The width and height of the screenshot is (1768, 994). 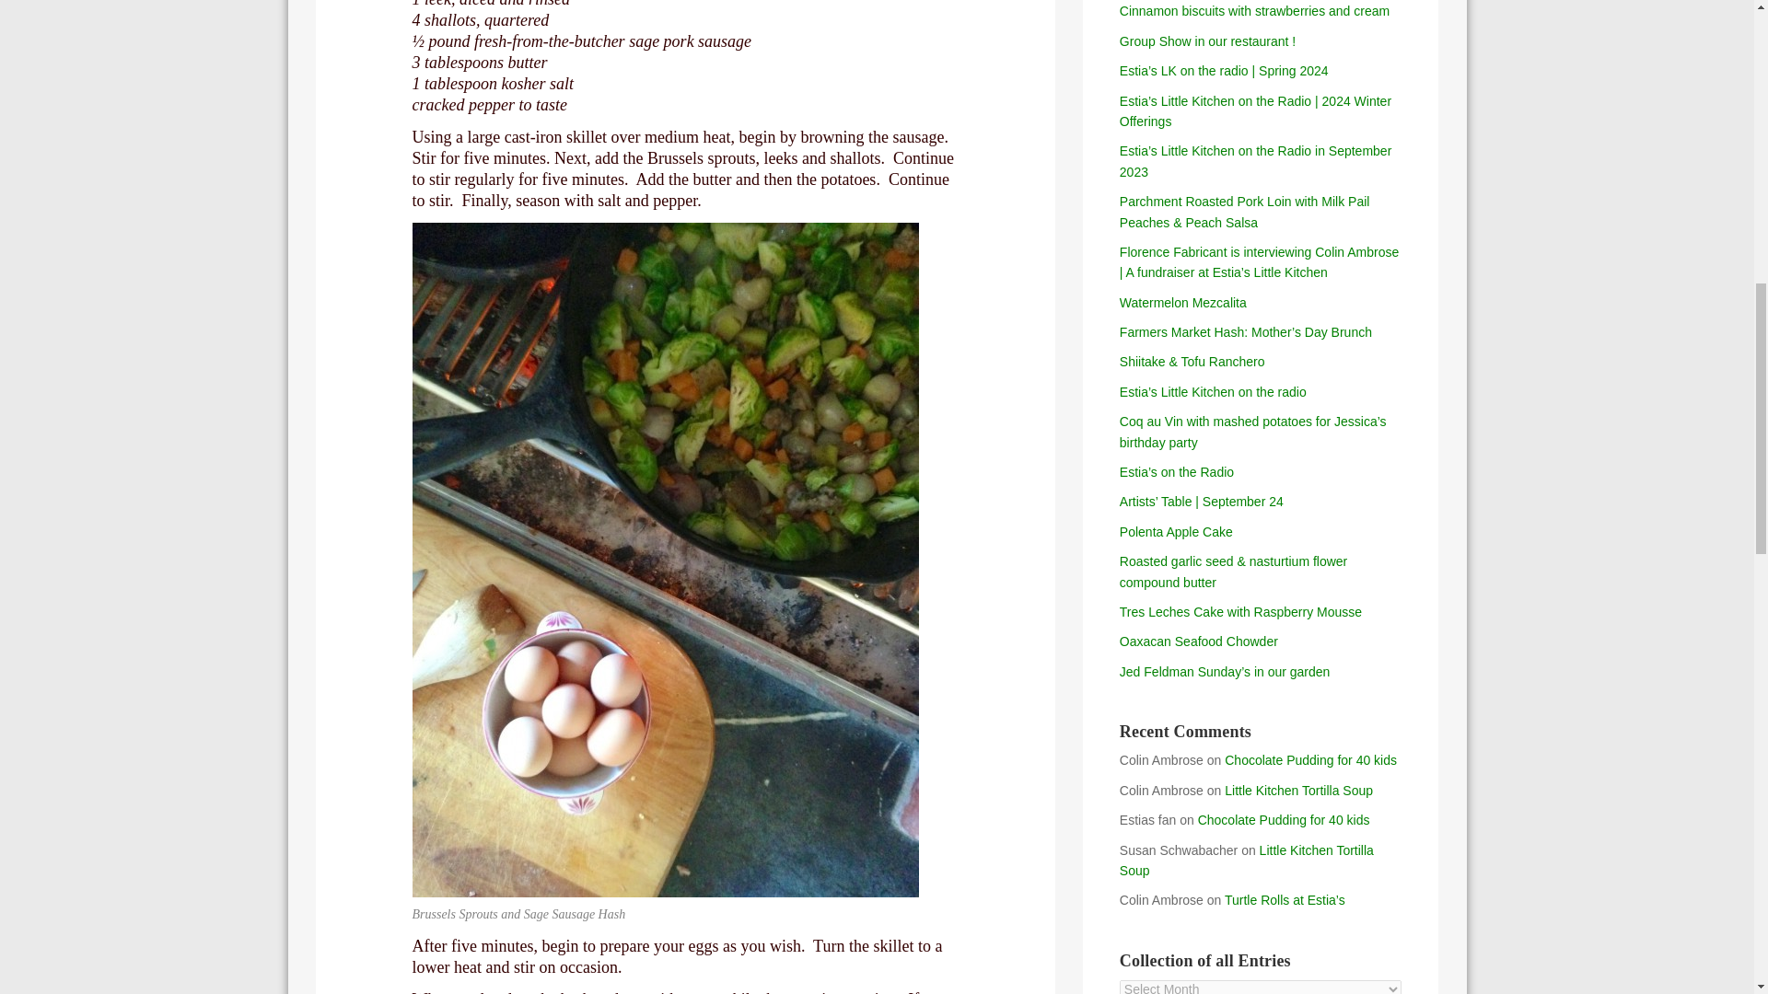 I want to click on Tres Leches Cake with Raspberry Mousse, so click(x=1239, y=611).